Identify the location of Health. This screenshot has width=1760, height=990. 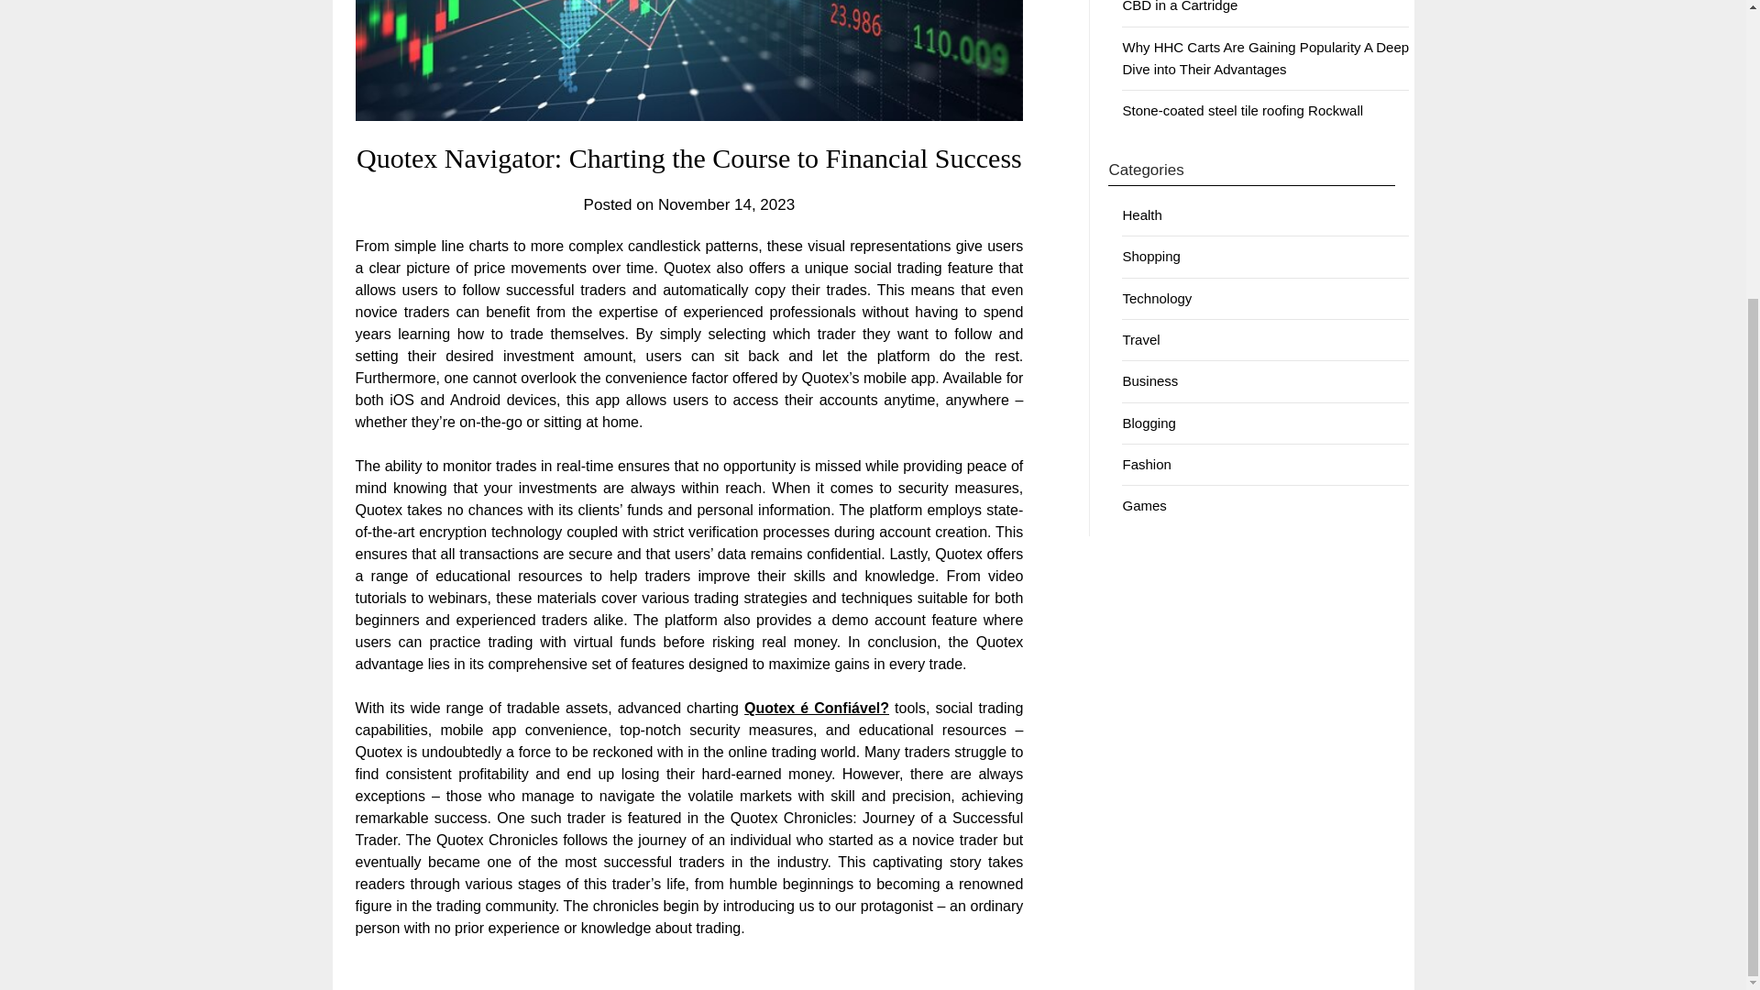
(1142, 214).